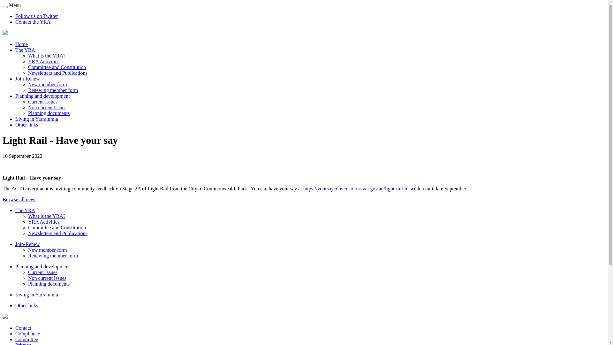  Describe the element at coordinates (364, 188) in the screenshot. I see `https://yoursayconversations.act.gov.au/light-rail-to-woden` at that location.